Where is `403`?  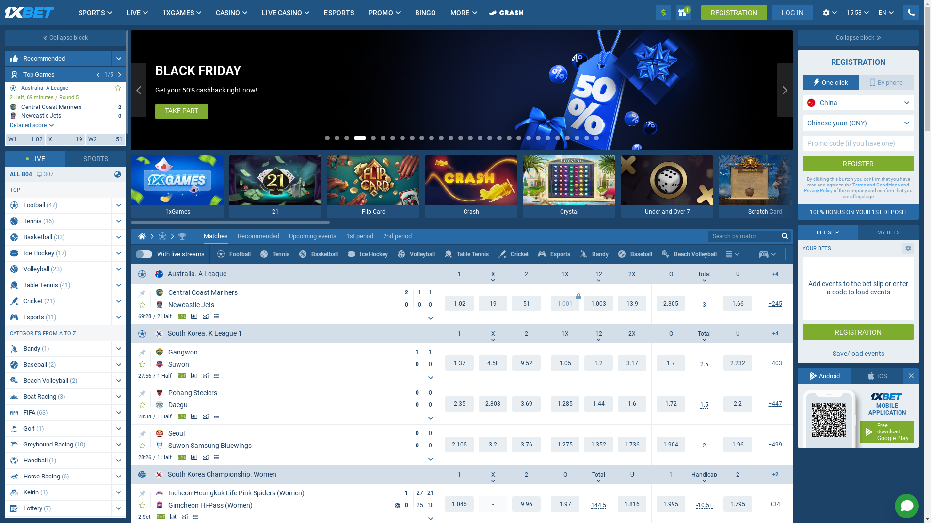
403 is located at coordinates (775, 363).